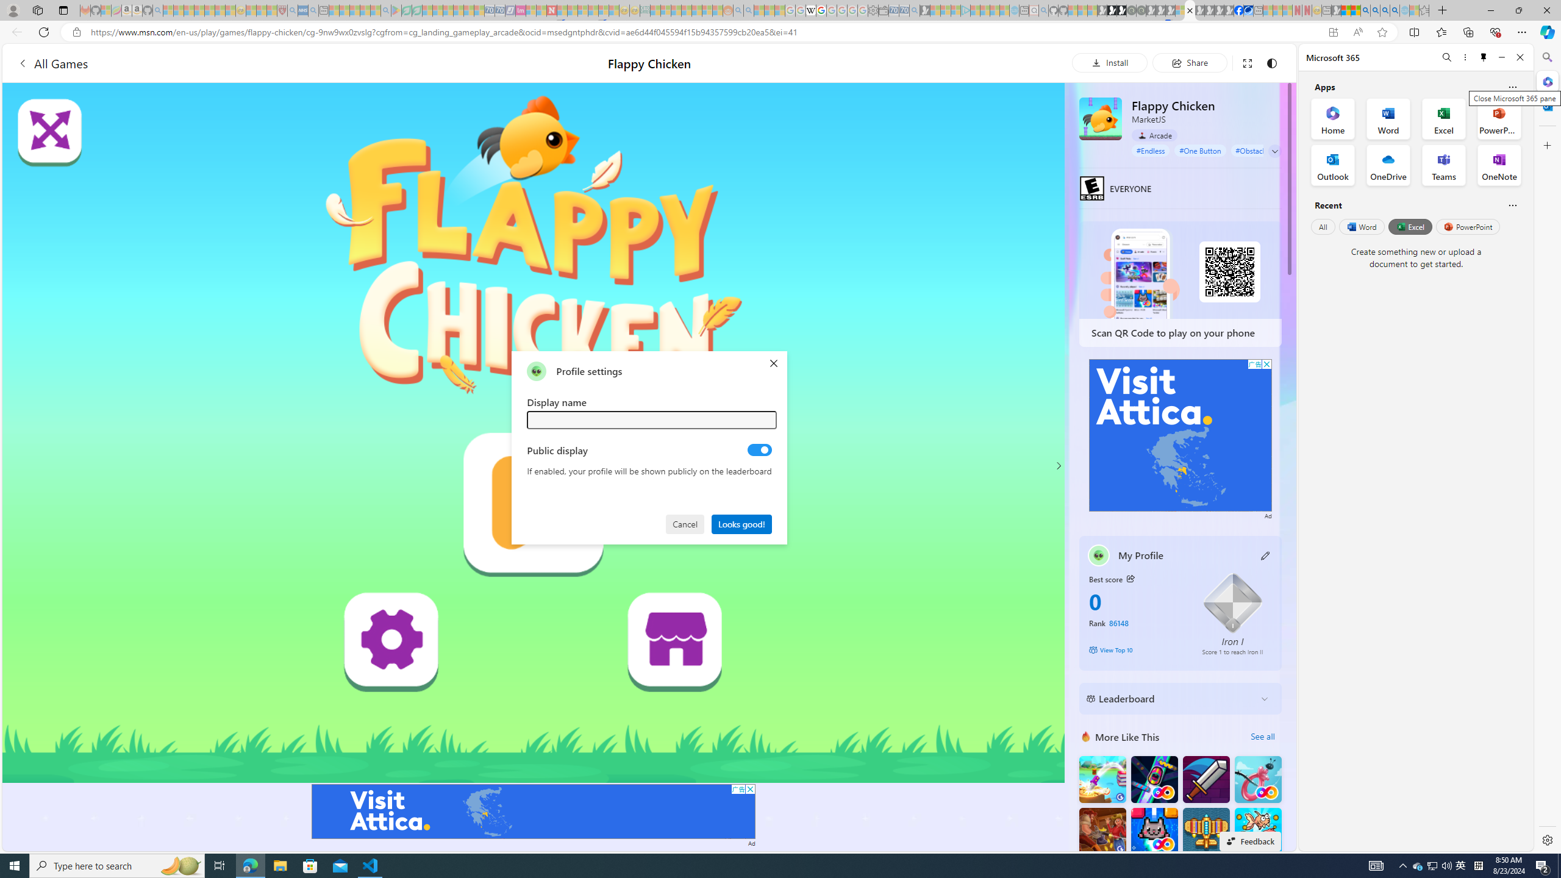 The image size is (1561, 878). Describe the element at coordinates (272, 10) in the screenshot. I see `Local - MSN - Sleeping` at that location.